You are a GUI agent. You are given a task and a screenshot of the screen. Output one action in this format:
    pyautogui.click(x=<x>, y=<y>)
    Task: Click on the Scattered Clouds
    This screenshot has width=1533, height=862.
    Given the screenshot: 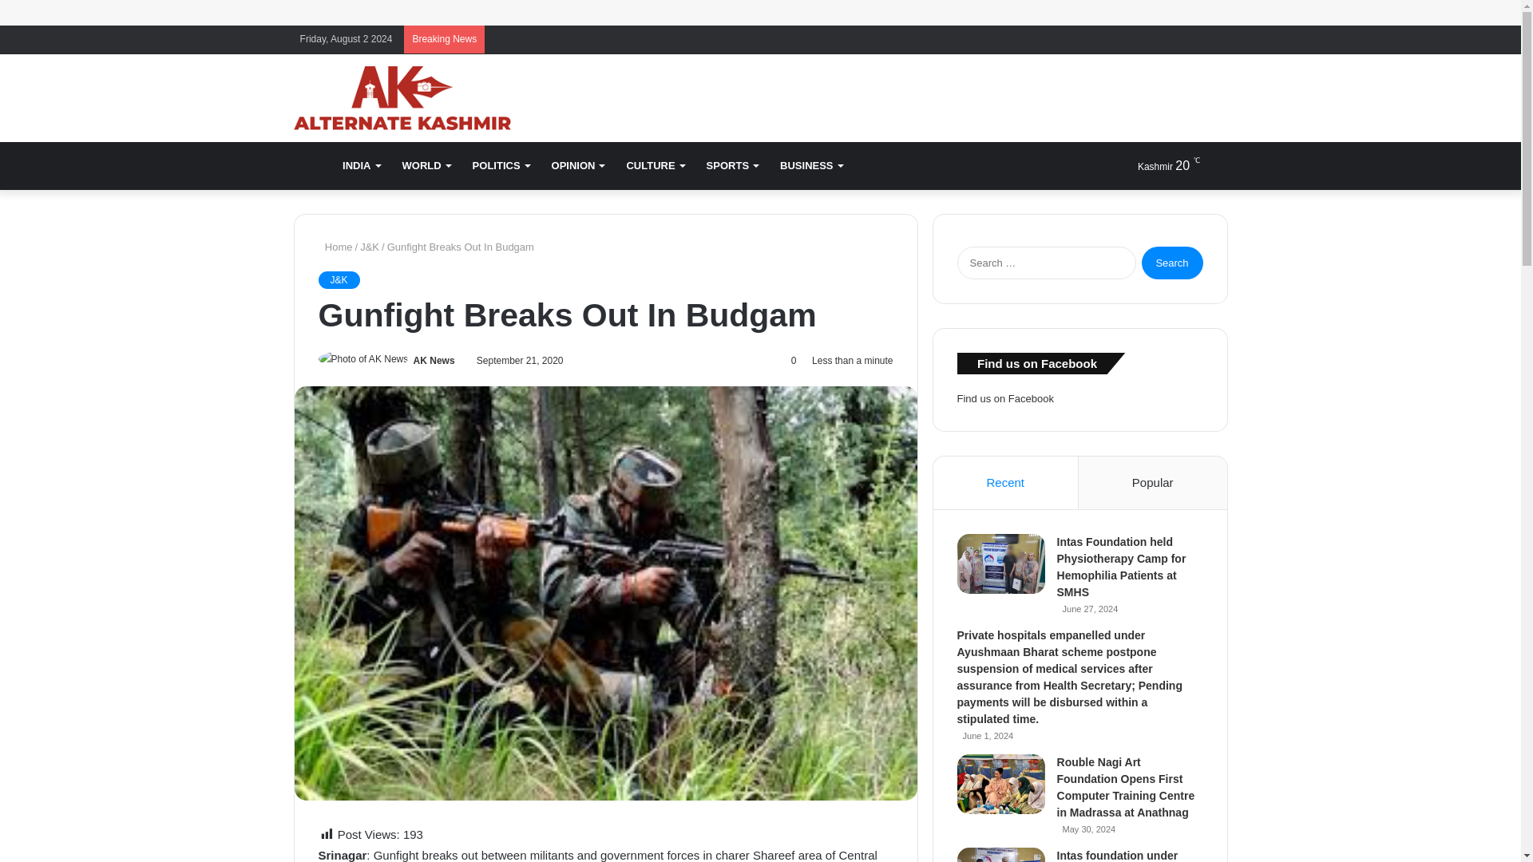 What is the action you would take?
    pyautogui.click(x=1155, y=166)
    